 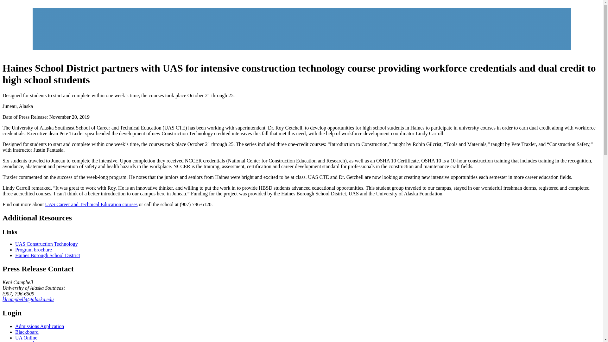 I want to click on Haines Borough School District, so click(x=47, y=255).